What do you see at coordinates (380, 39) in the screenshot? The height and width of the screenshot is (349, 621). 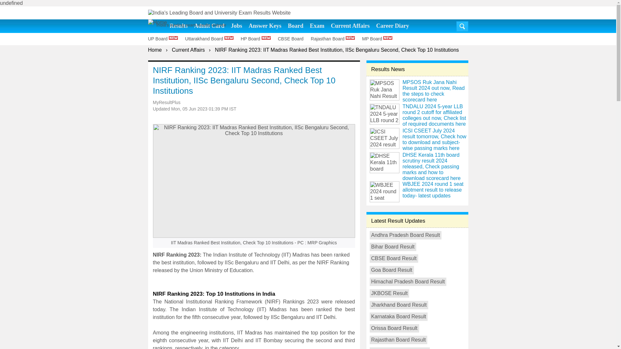 I see `MP Board` at bounding box center [380, 39].